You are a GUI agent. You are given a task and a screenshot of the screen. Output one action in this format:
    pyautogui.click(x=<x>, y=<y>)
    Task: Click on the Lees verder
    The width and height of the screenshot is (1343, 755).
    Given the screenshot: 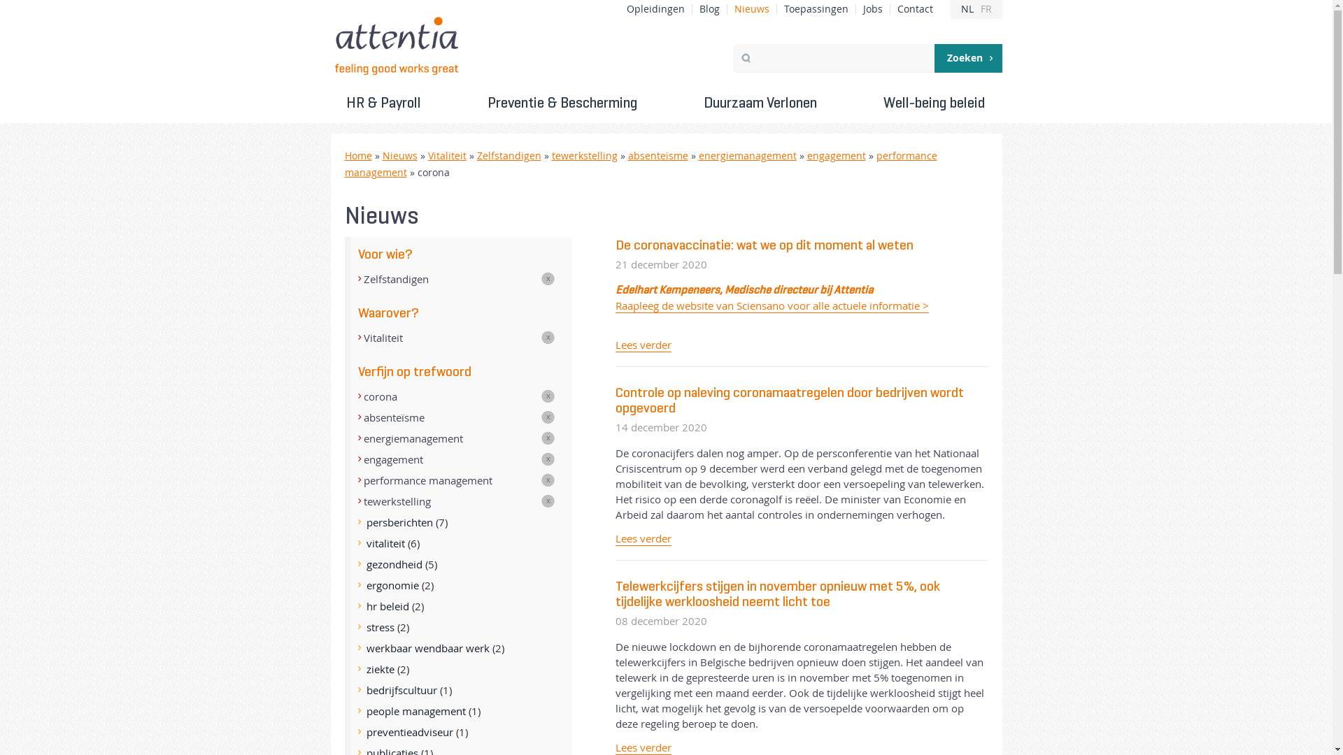 What is the action you would take?
    pyautogui.click(x=644, y=538)
    